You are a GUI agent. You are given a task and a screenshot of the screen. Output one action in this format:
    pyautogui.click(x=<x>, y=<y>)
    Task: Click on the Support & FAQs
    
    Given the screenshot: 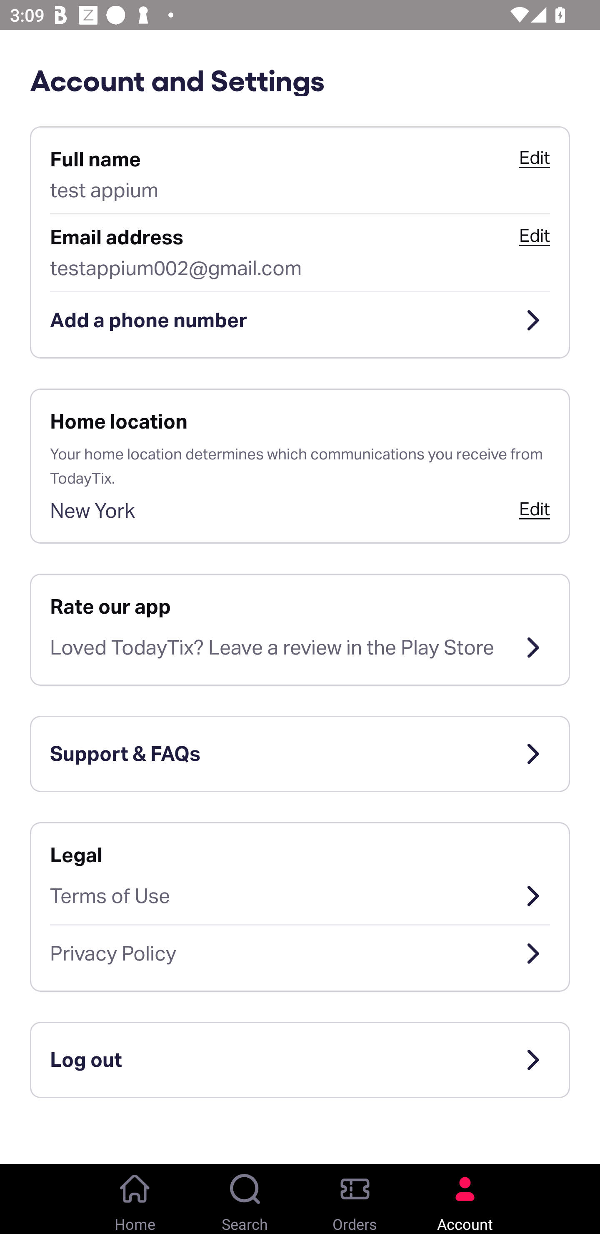 What is the action you would take?
    pyautogui.click(x=300, y=754)
    